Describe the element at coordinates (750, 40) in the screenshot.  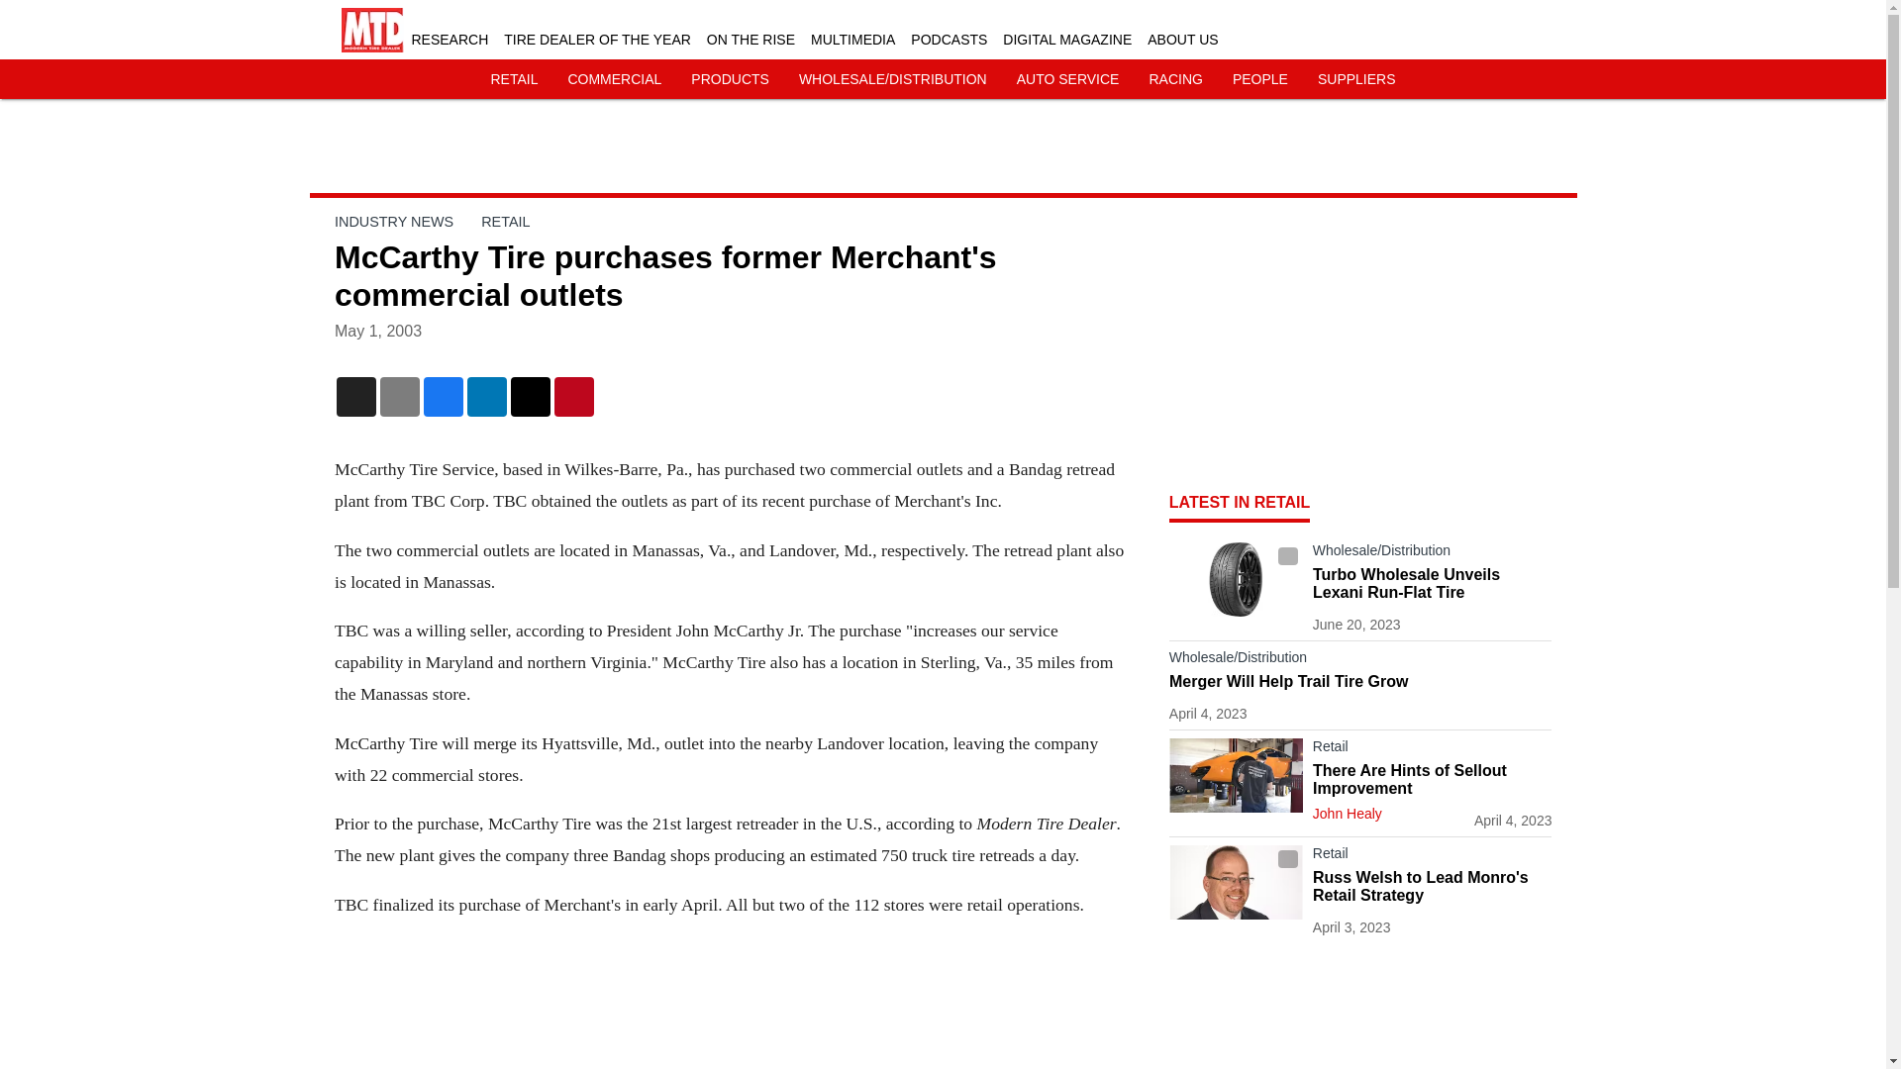
I see `ON THE RISE` at that location.